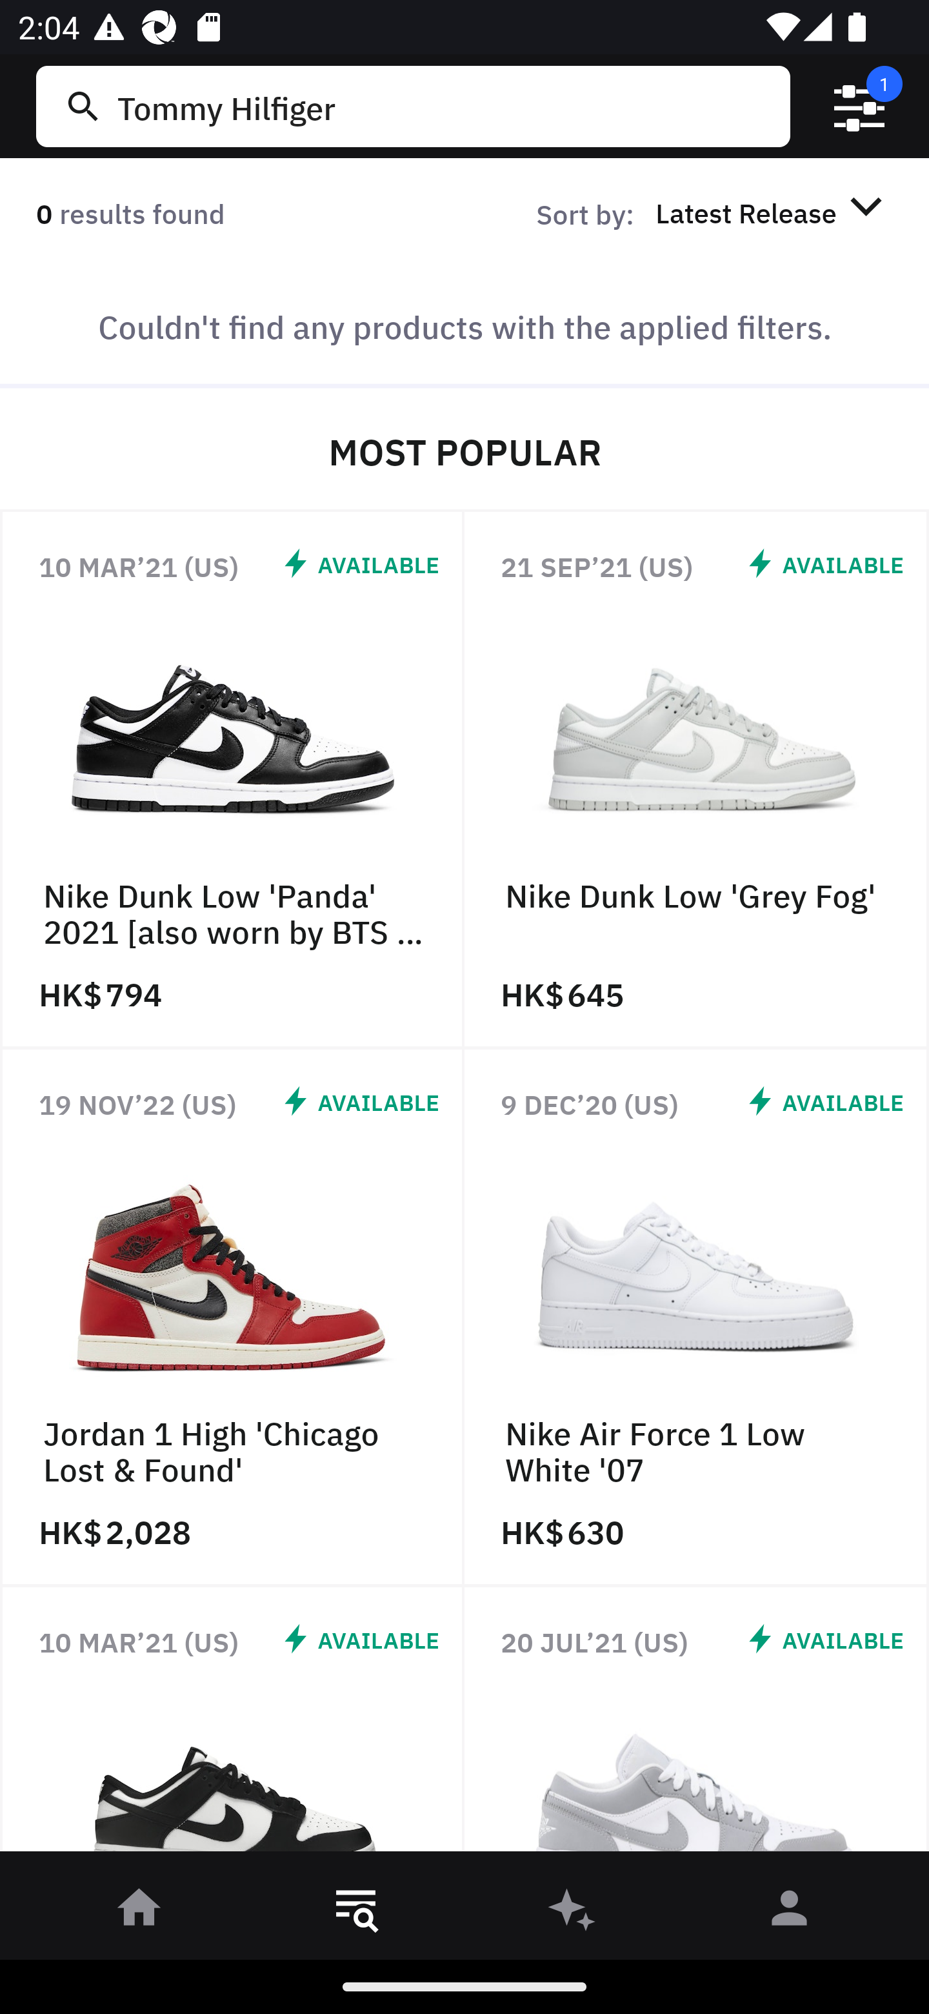 The image size is (929, 2014). I want to click on 󱎸, so click(356, 1912).